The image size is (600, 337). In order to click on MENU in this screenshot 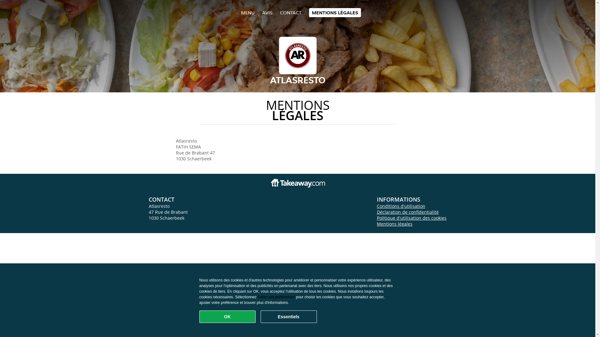, I will do `click(247, 12)`.